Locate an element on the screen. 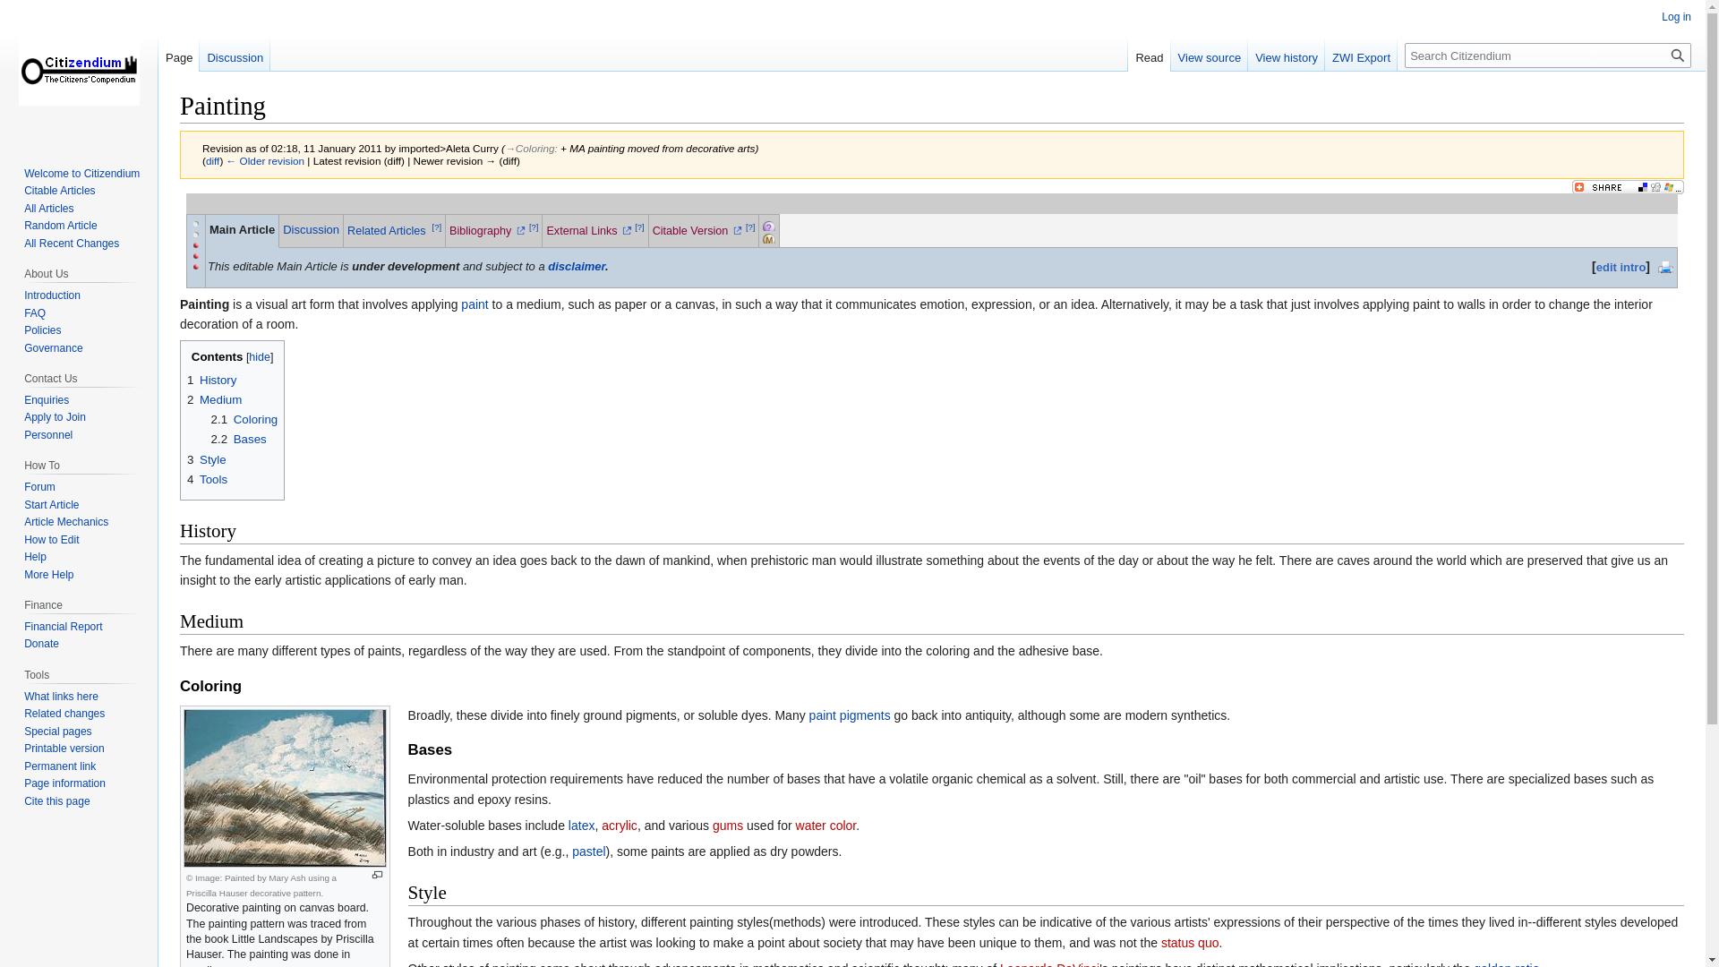  2.1 Coloring is located at coordinates (245, 419).